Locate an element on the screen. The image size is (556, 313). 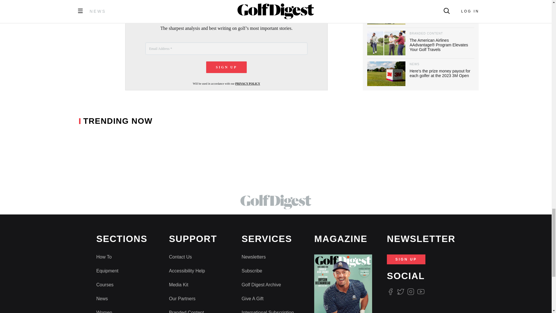
Instagram Logo is located at coordinates (411, 292).